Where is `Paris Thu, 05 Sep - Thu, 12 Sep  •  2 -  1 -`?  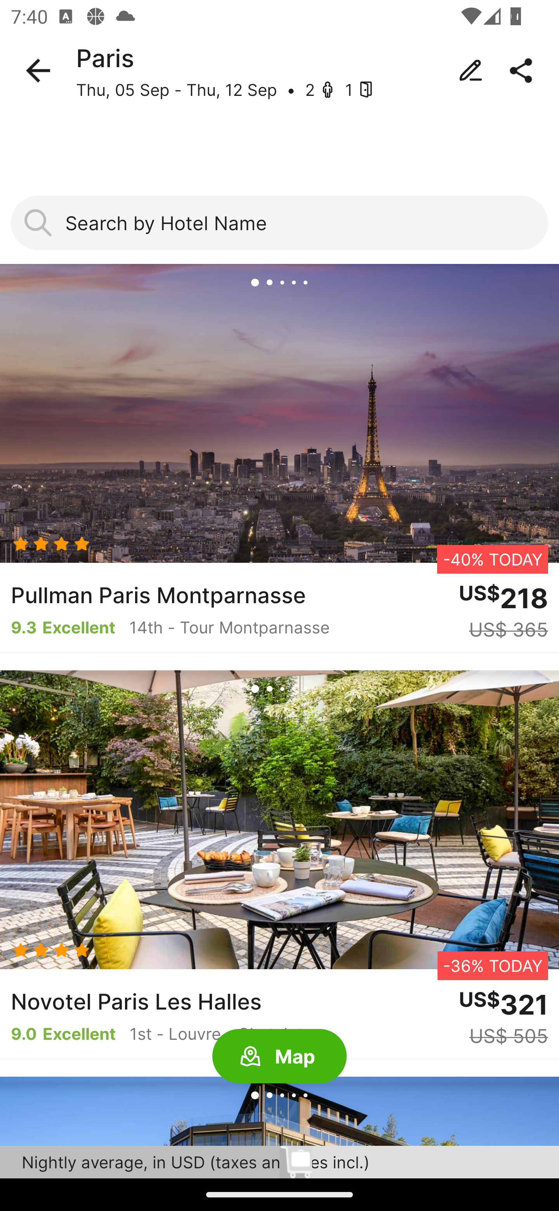 Paris Thu, 05 Sep - Thu, 12 Sep  •  2 -  1 - is located at coordinates (279, 71).